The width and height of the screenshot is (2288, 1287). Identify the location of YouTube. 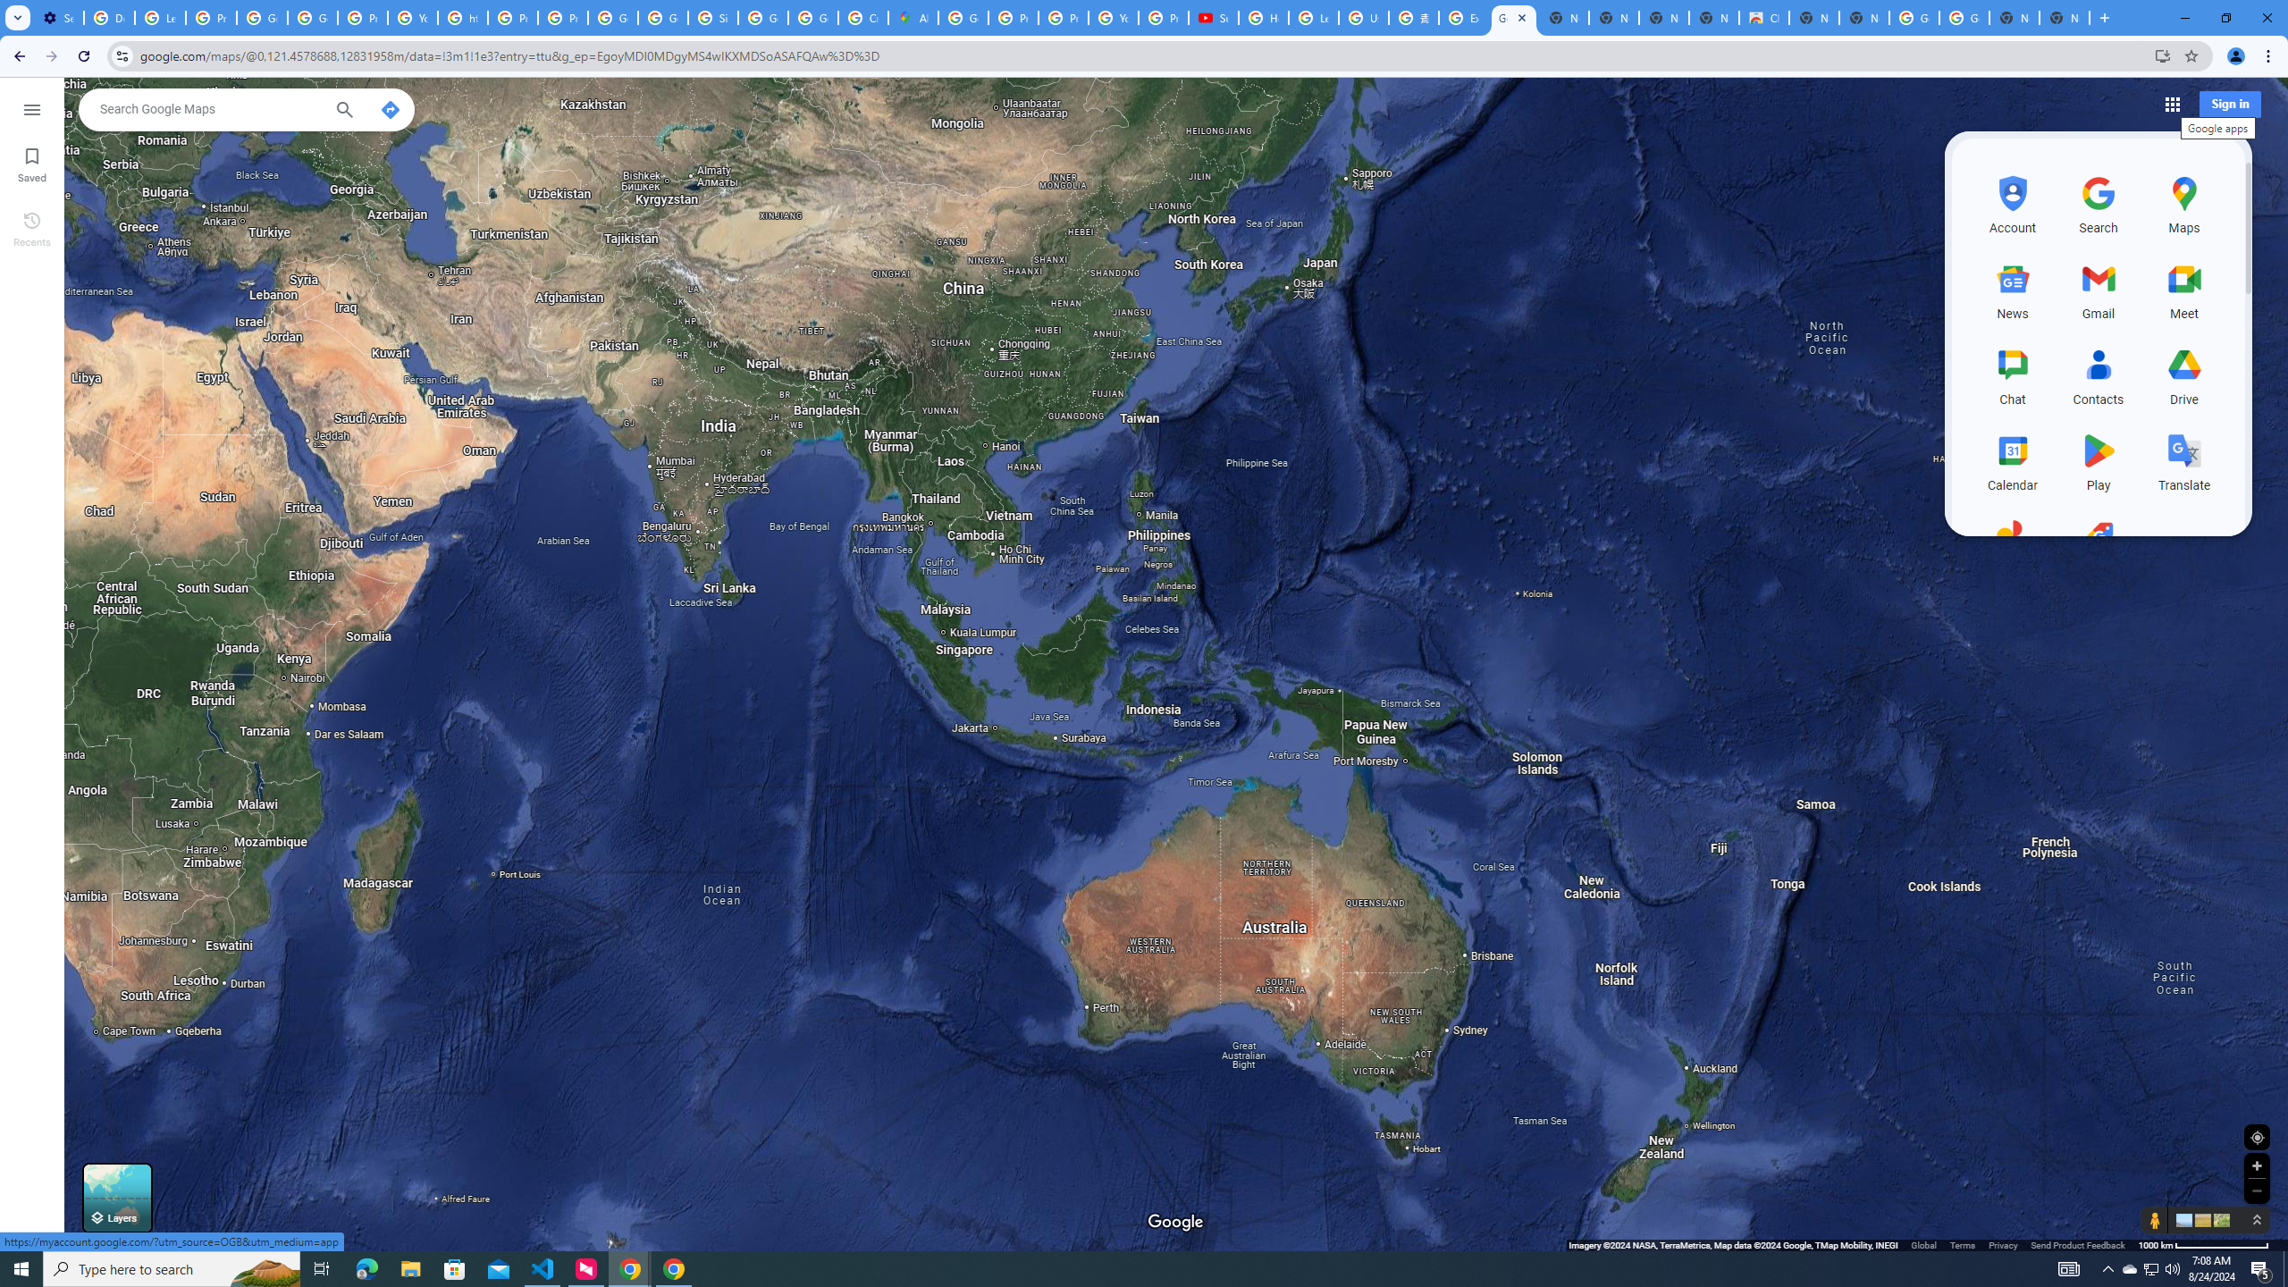
(1113, 18).